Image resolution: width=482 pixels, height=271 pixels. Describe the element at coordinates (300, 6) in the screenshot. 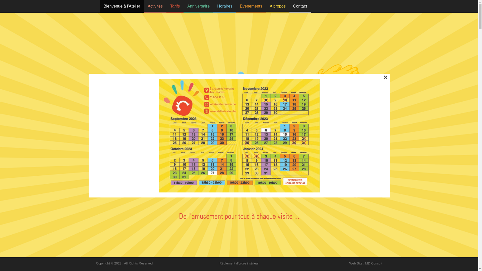

I see `Contact` at that location.